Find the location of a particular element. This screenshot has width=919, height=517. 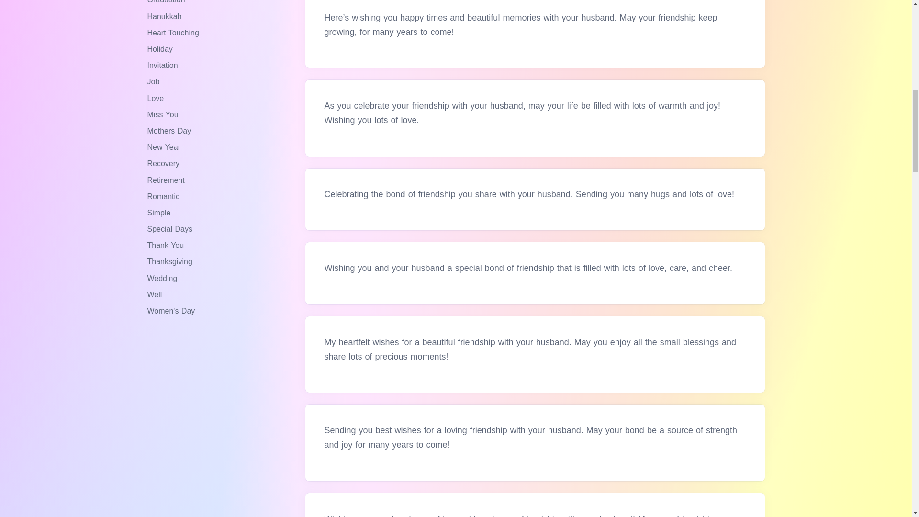

Love is located at coordinates (157, 98).